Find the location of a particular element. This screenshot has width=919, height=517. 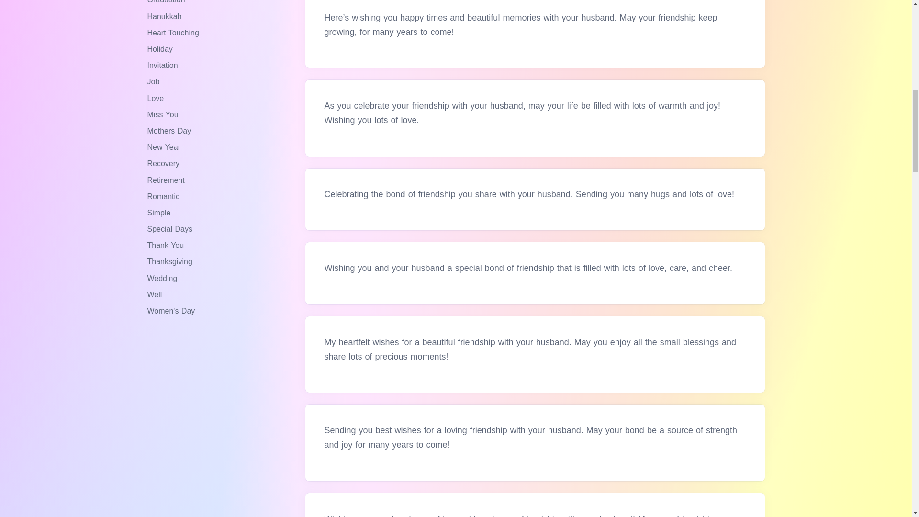

Love is located at coordinates (157, 98).